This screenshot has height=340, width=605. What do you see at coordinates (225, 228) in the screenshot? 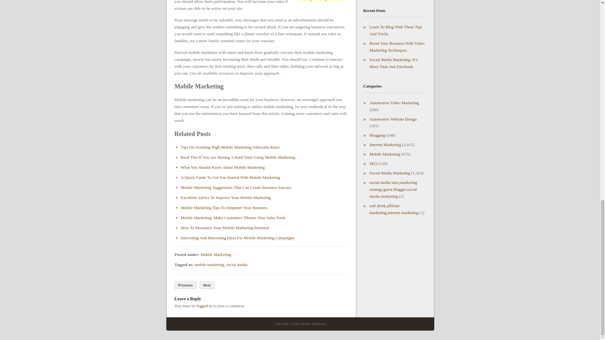
I see `How To Maximize Your Mobile Marketing Potential` at bounding box center [225, 228].